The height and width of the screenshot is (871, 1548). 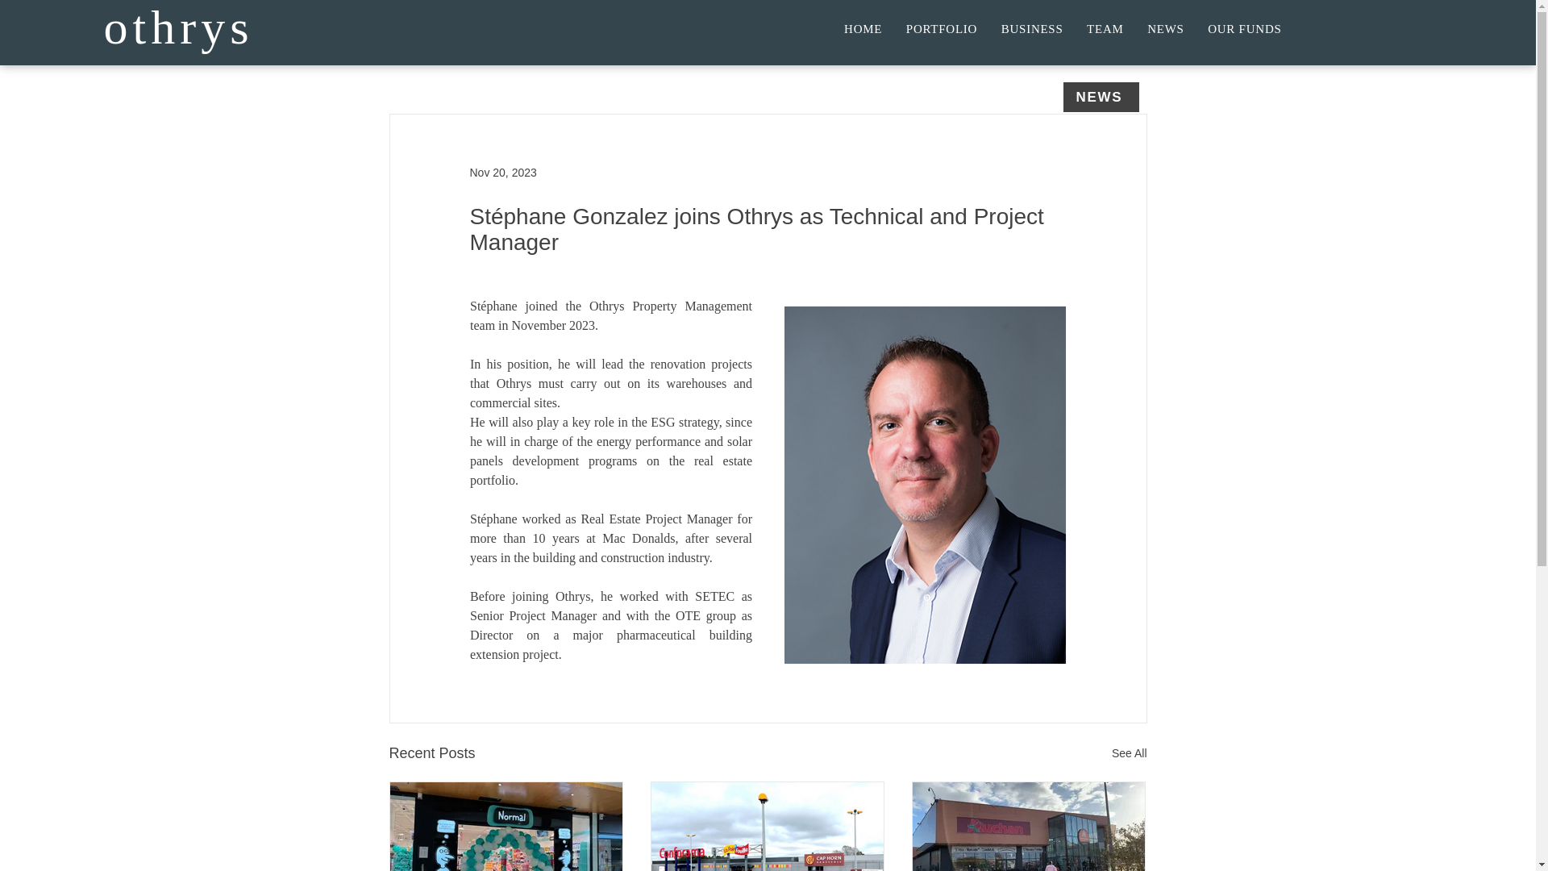 What do you see at coordinates (942, 29) in the screenshot?
I see `PORTFOLIO` at bounding box center [942, 29].